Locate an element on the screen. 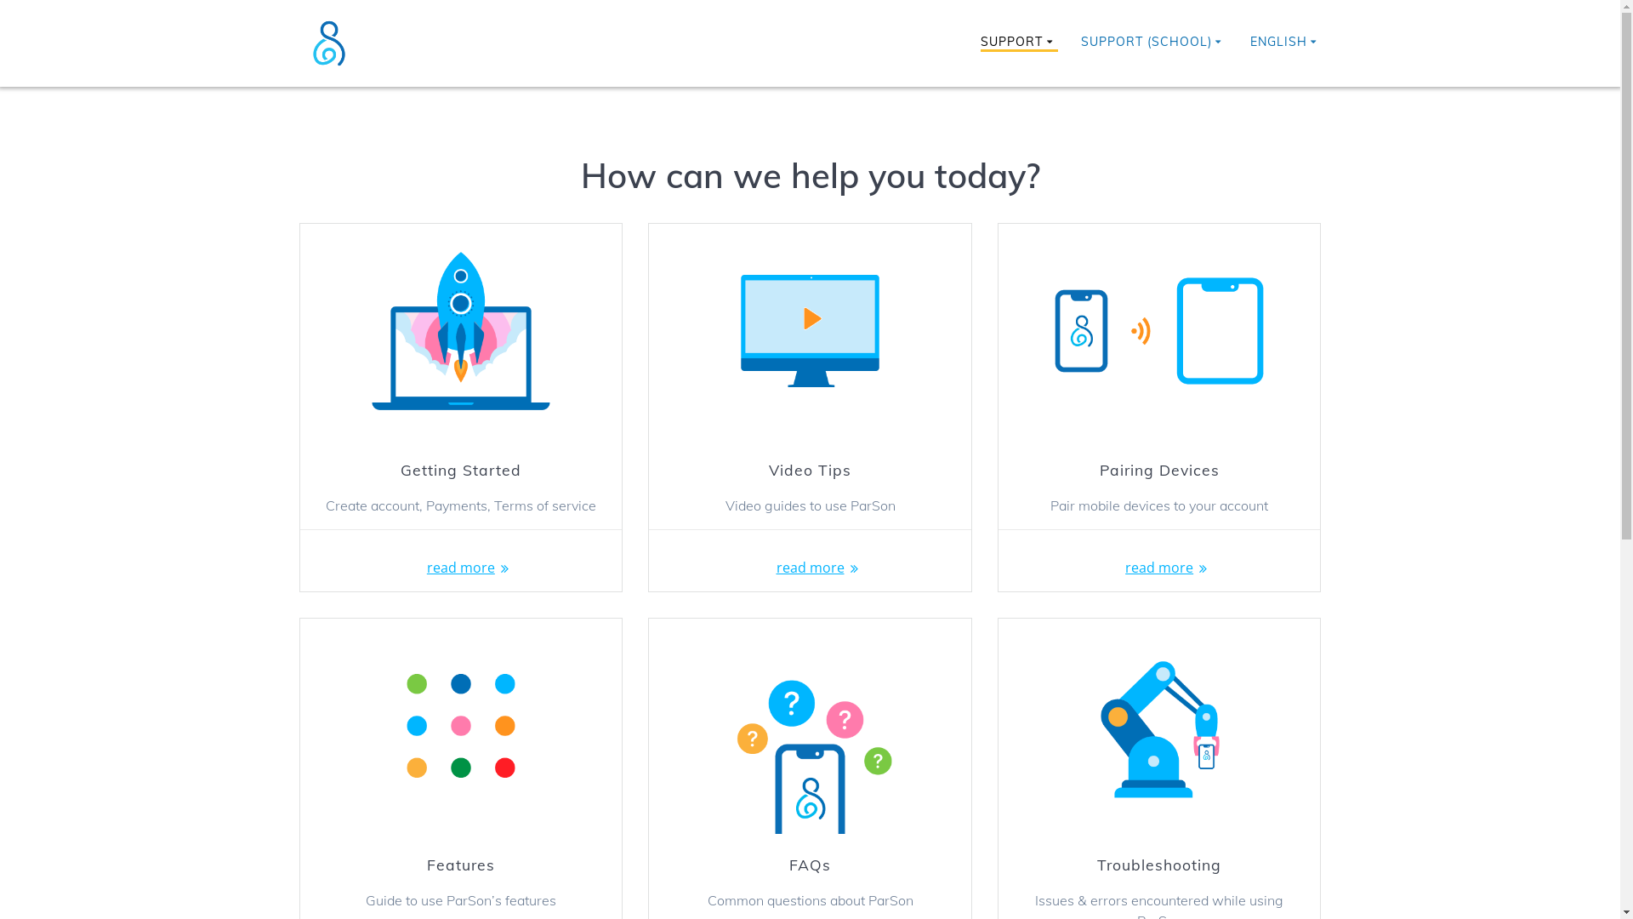 This screenshot has width=1633, height=919. 01_getstarted is located at coordinates (810, 726).